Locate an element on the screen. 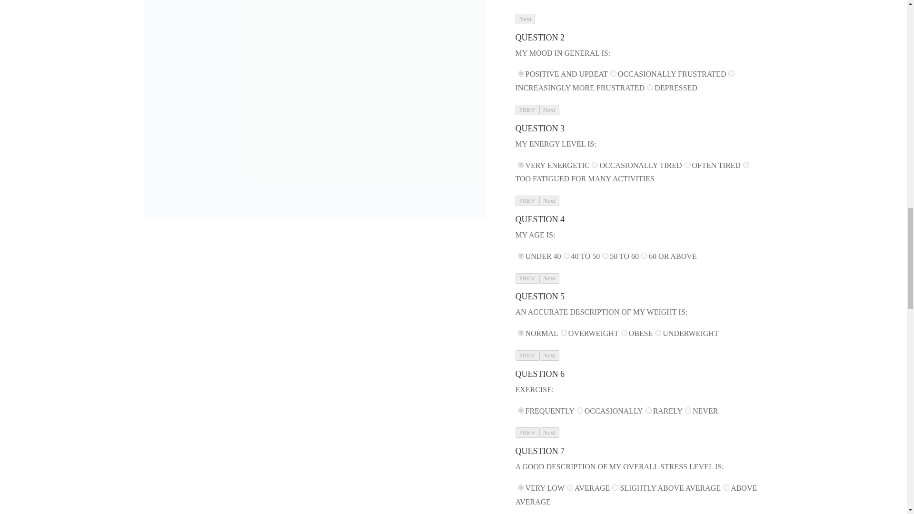 This screenshot has width=914, height=514. POSITIVE AND UPBEAT is located at coordinates (521, 73).